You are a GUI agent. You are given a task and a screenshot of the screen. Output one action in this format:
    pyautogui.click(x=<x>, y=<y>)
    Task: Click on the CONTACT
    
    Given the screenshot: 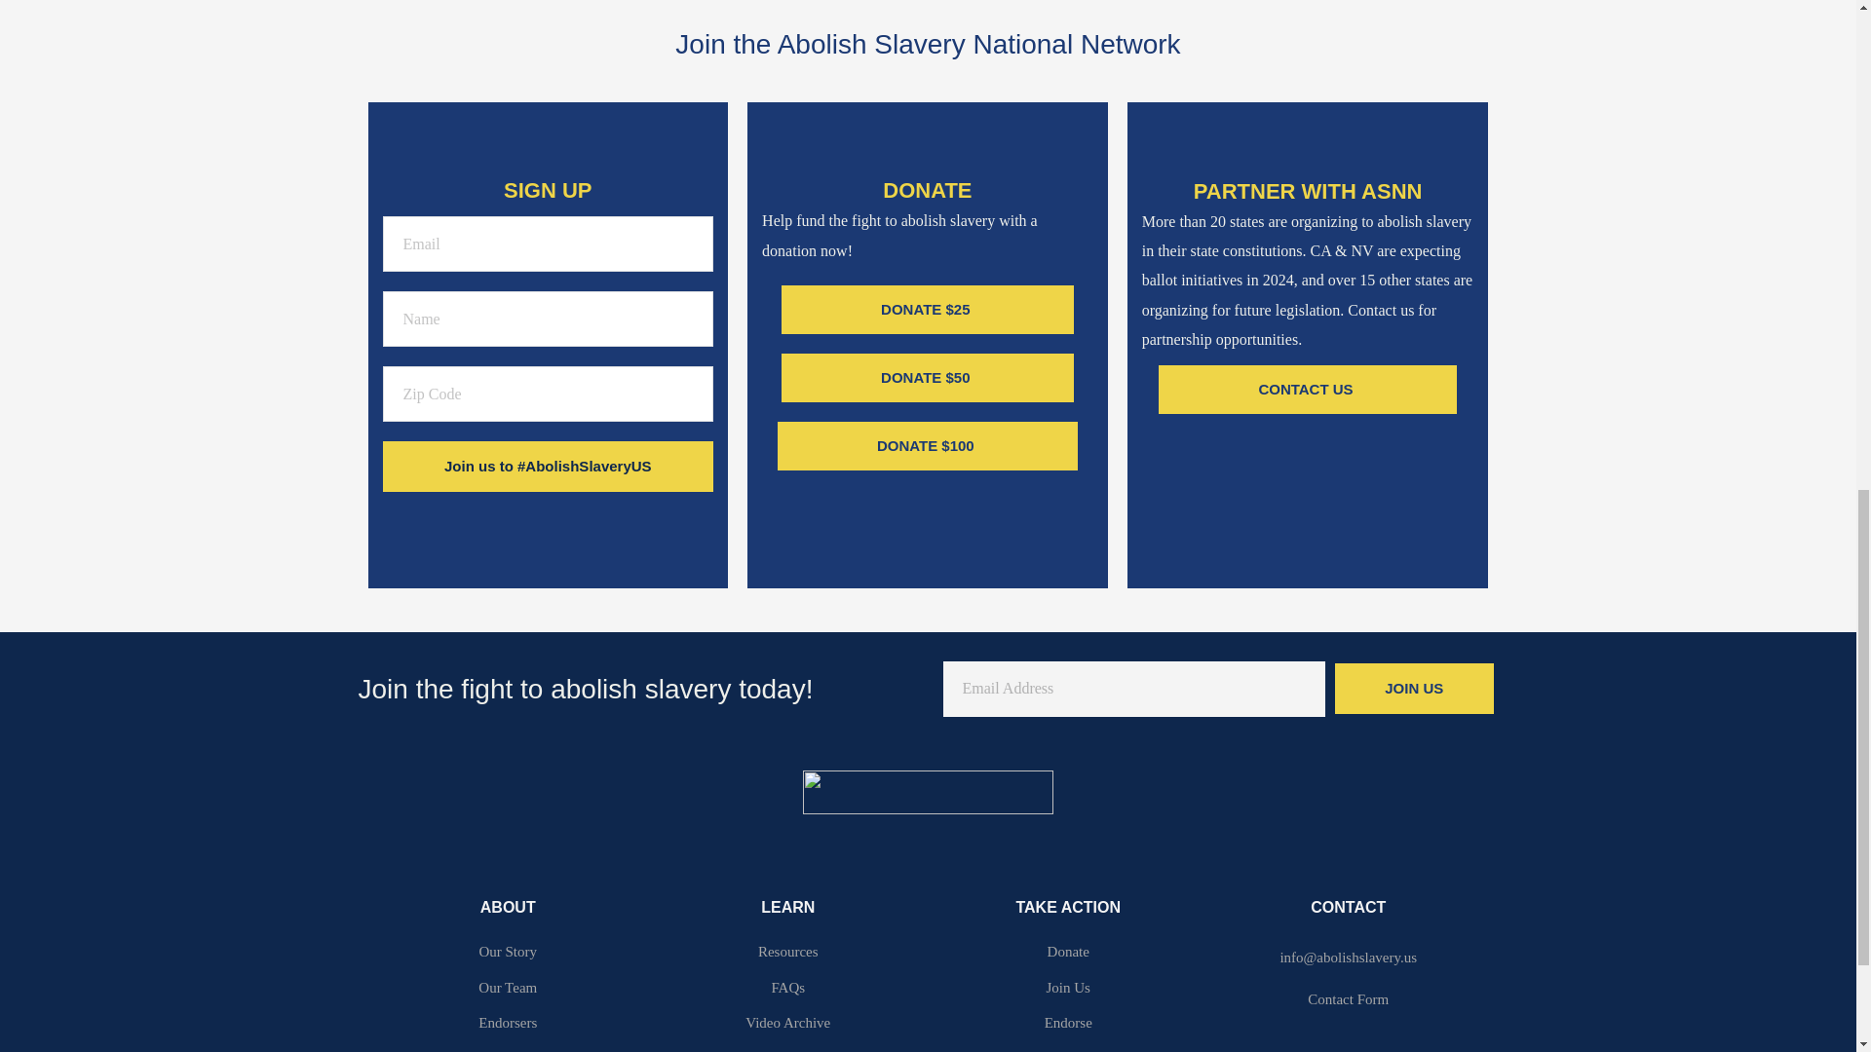 What is the action you would take?
    pyautogui.click(x=1349, y=908)
    